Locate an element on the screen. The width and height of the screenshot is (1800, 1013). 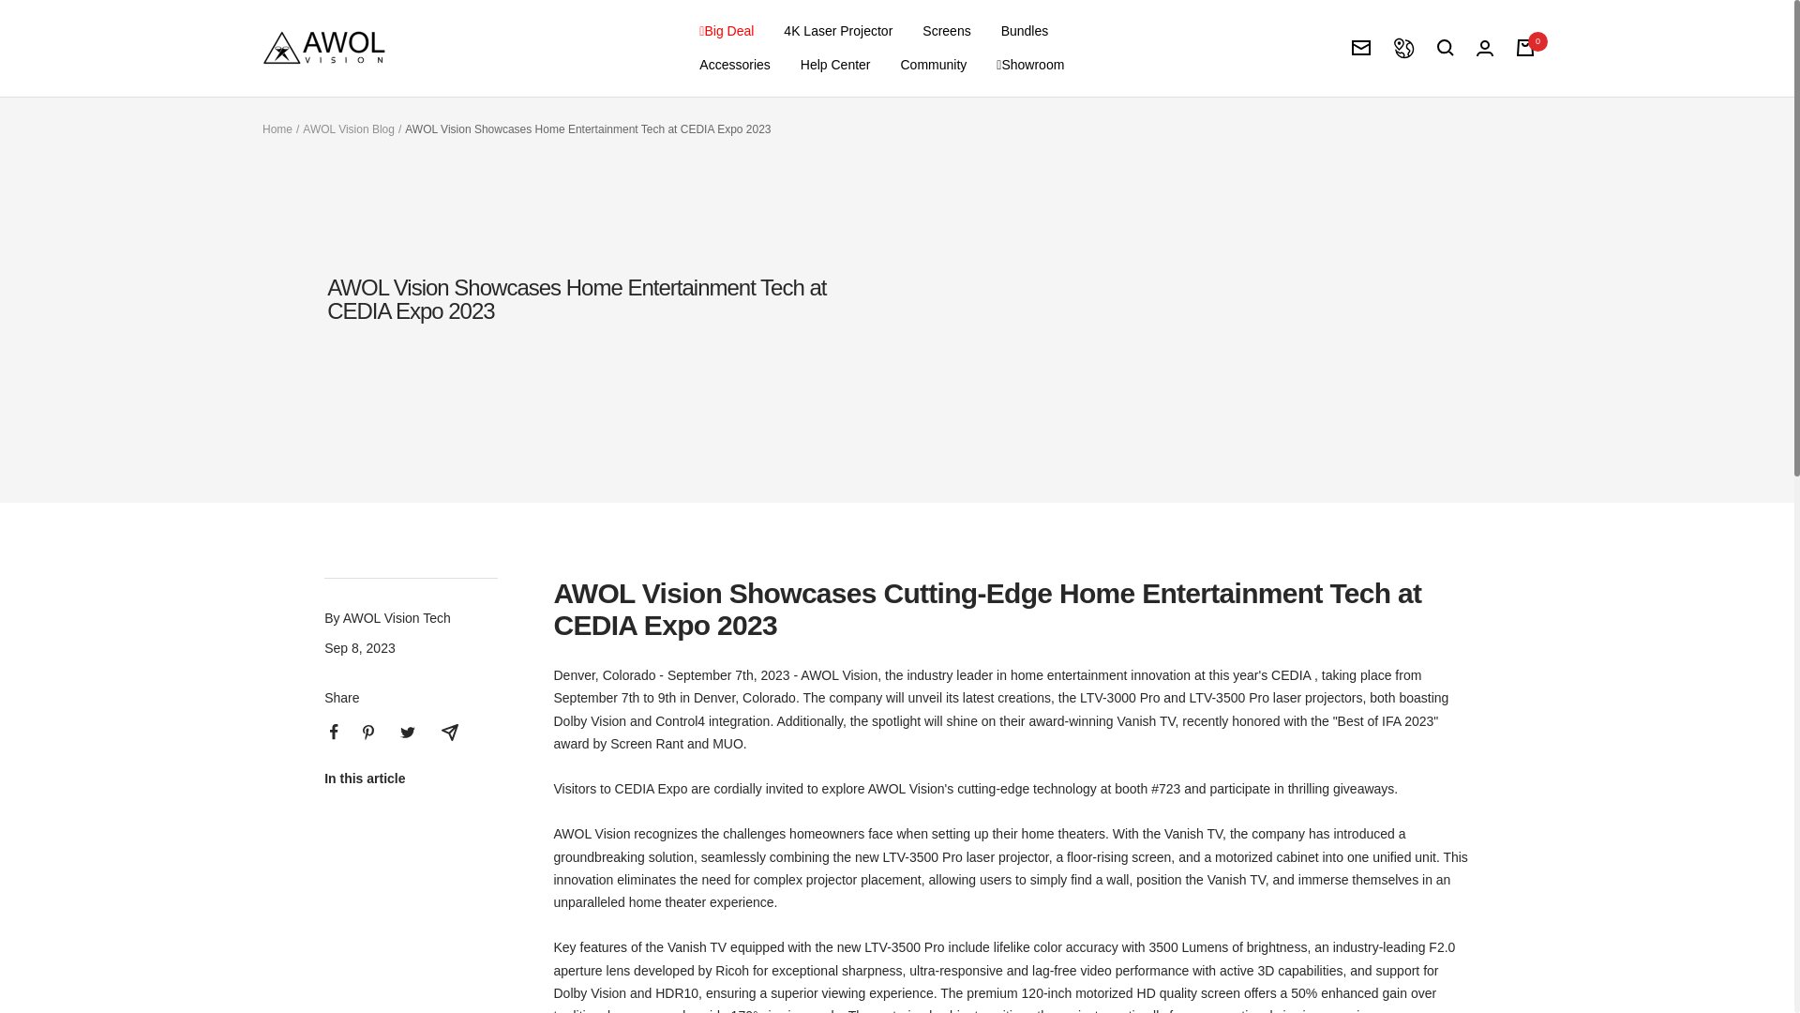
AWOL Vision is located at coordinates (324, 48).